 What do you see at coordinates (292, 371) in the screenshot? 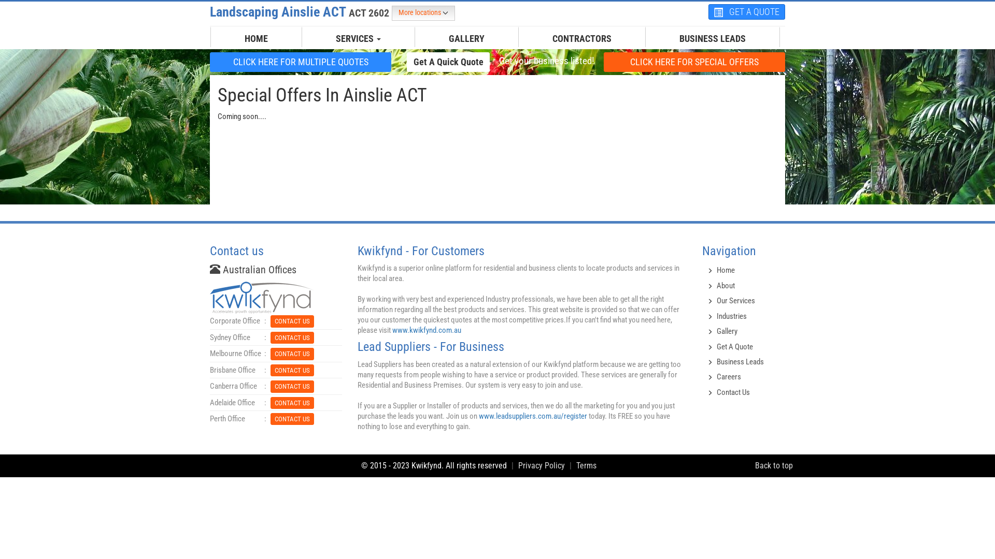
I see `CONTACT US` at bounding box center [292, 371].